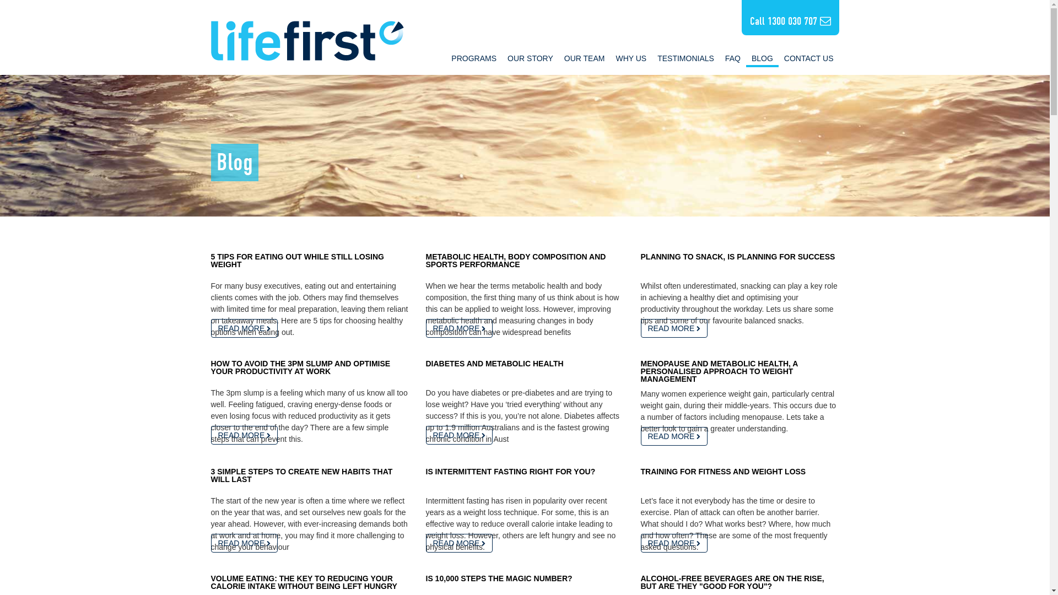  Describe the element at coordinates (674, 328) in the screenshot. I see `READ MORE` at that location.